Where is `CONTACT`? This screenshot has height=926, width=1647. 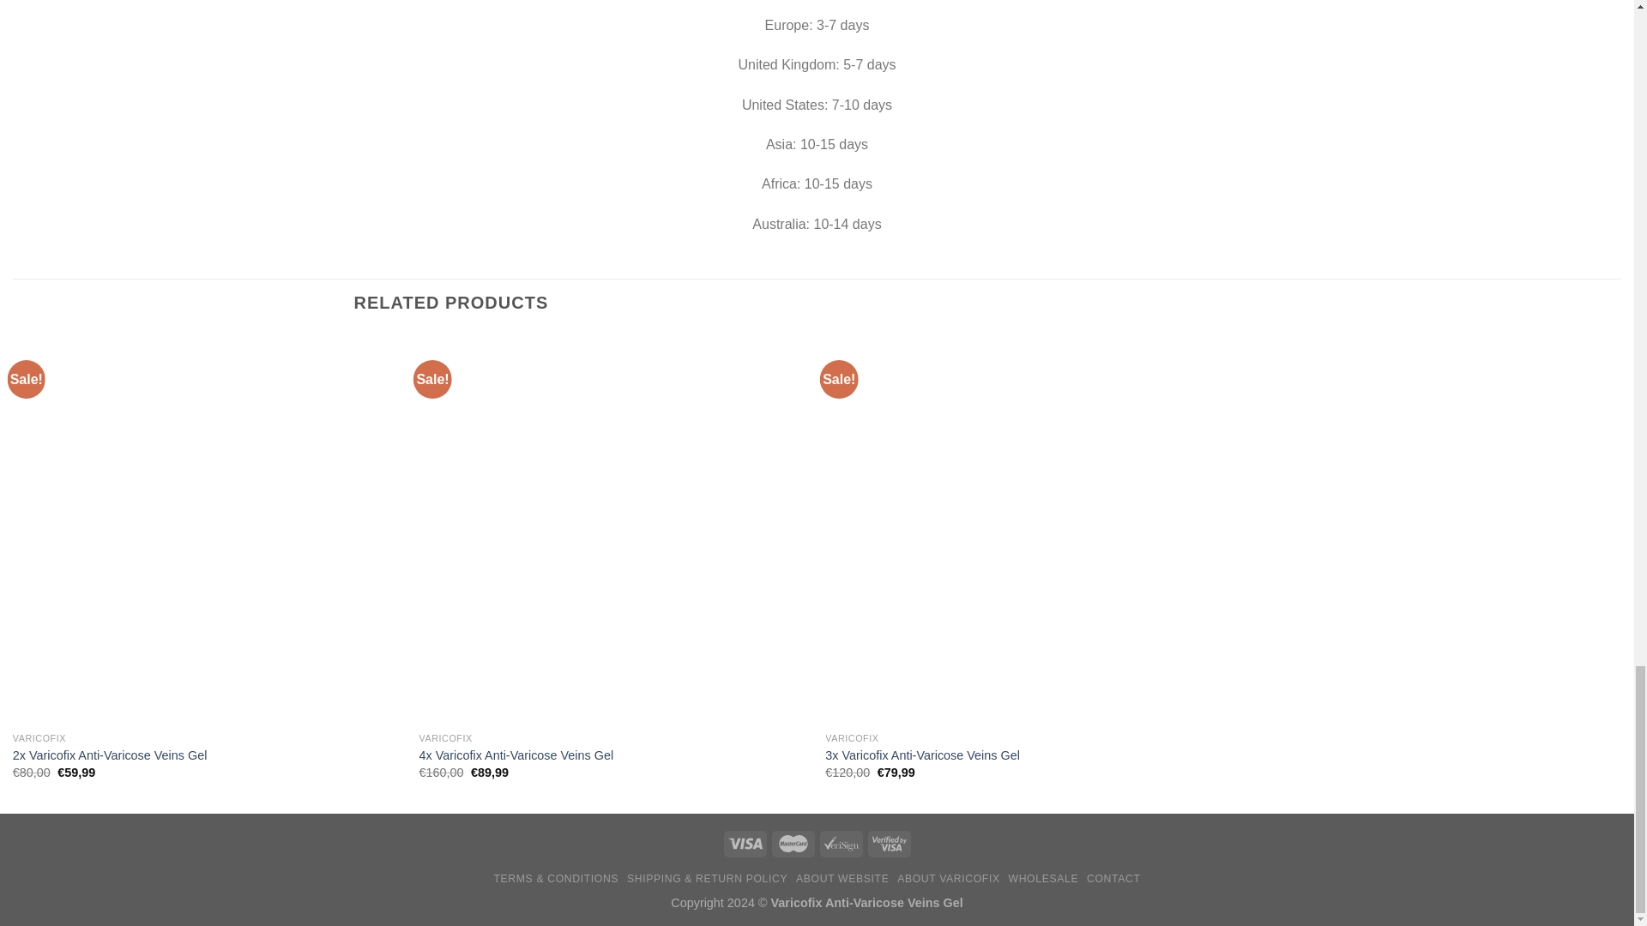
CONTACT is located at coordinates (1113, 879).